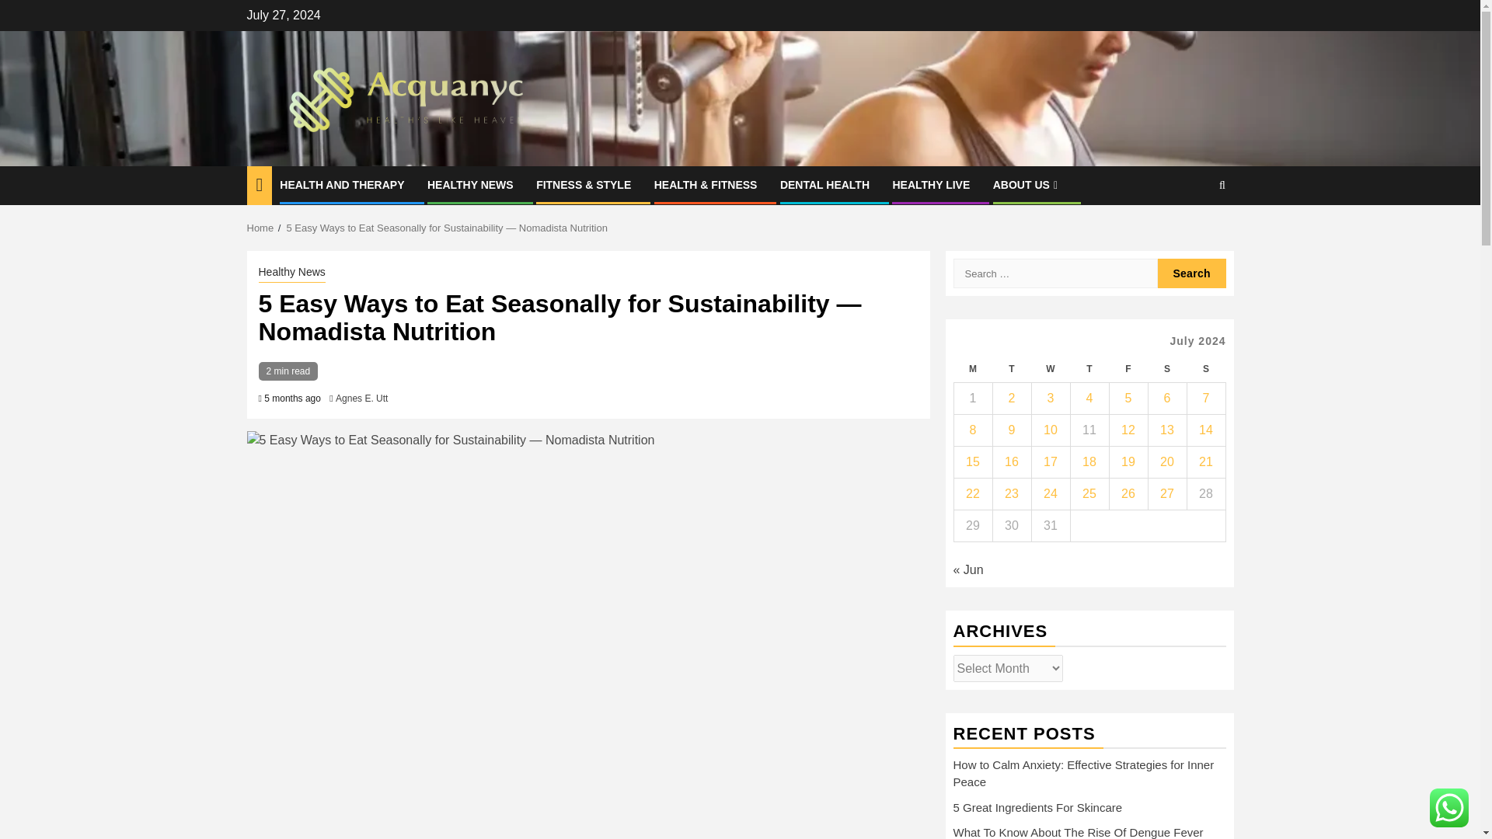 The height and width of the screenshot is (839, 1492). I want to click on Search, so click(1192, 232).